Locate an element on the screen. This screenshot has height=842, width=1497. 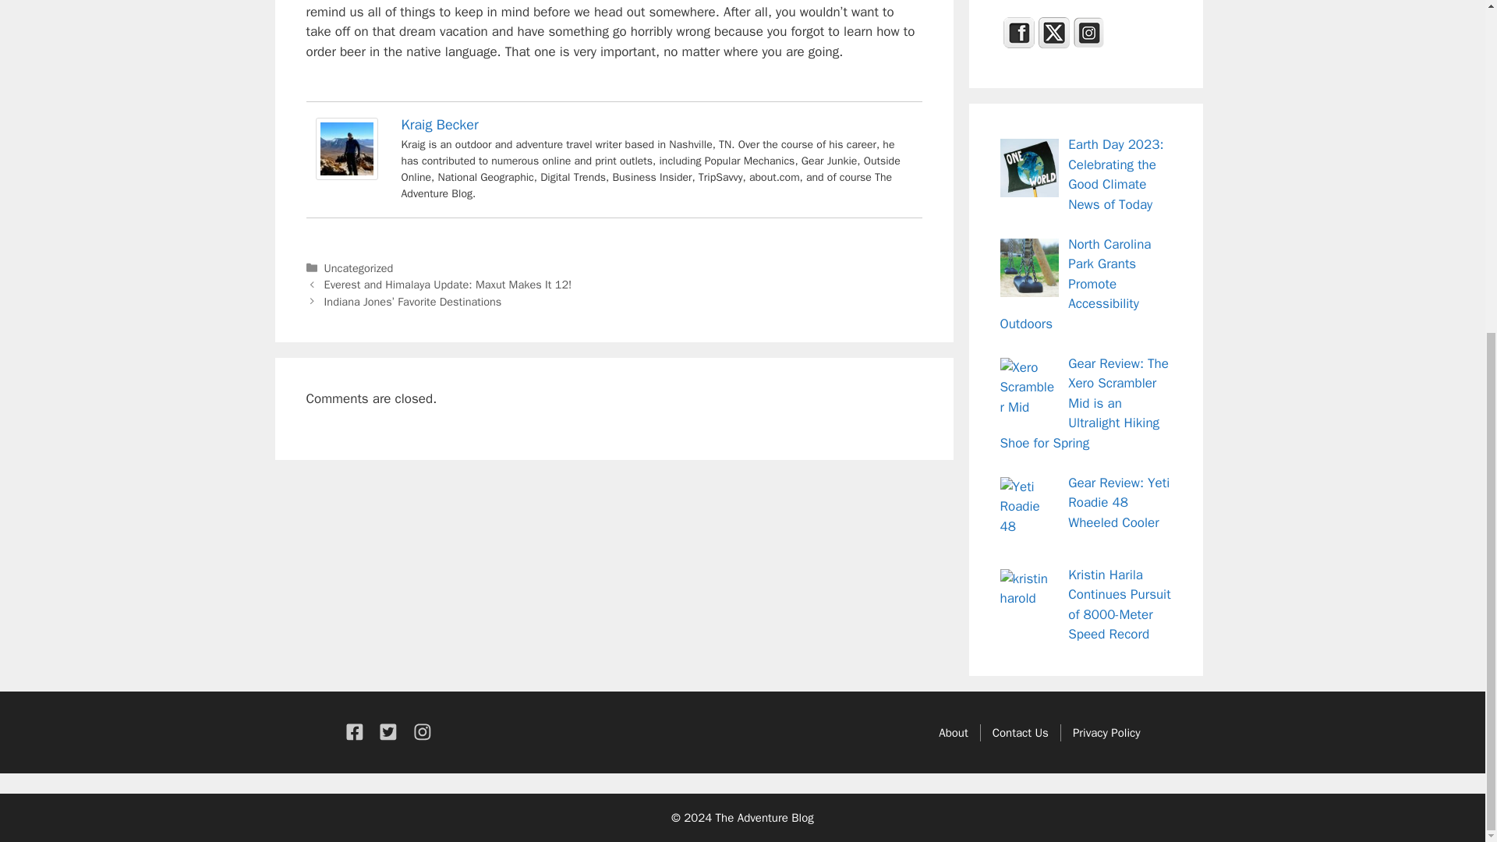
Twitter is located at coordinates (1054, 32).